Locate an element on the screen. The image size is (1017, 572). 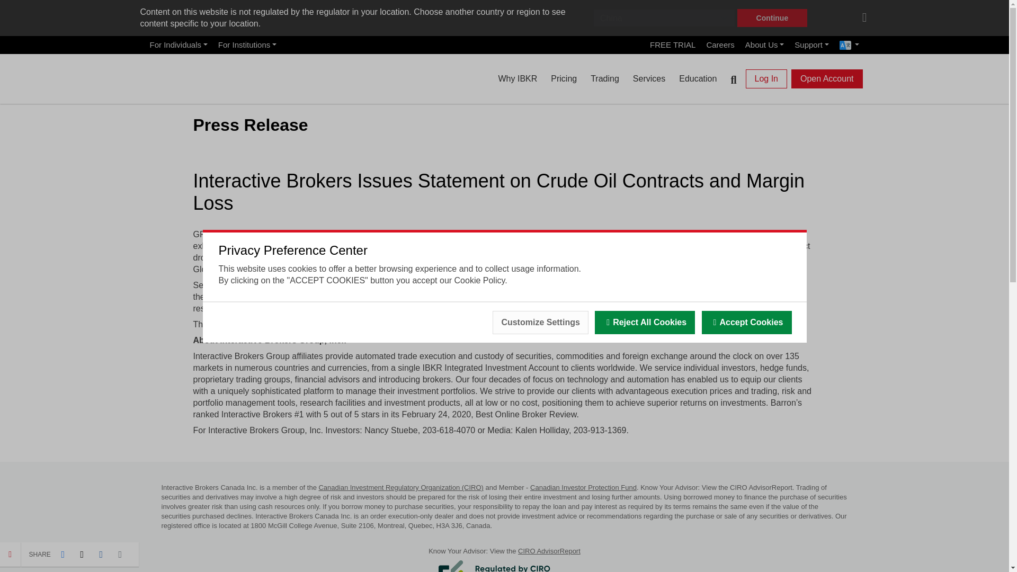
Share by Email is located at coordinates (120, 554).